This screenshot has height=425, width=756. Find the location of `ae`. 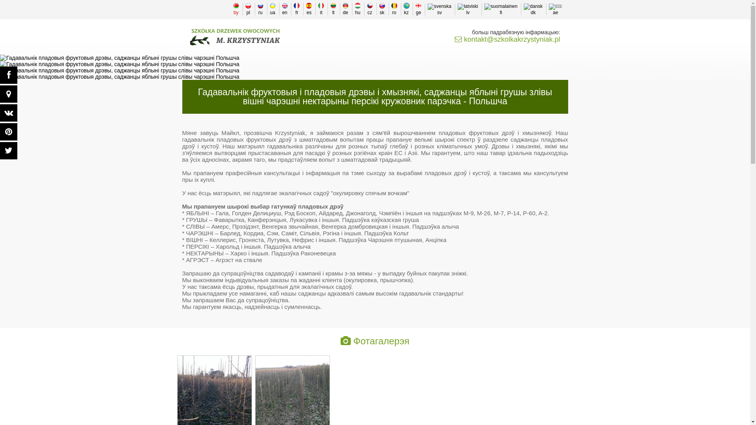

ae is located at coordinates (555, 9).